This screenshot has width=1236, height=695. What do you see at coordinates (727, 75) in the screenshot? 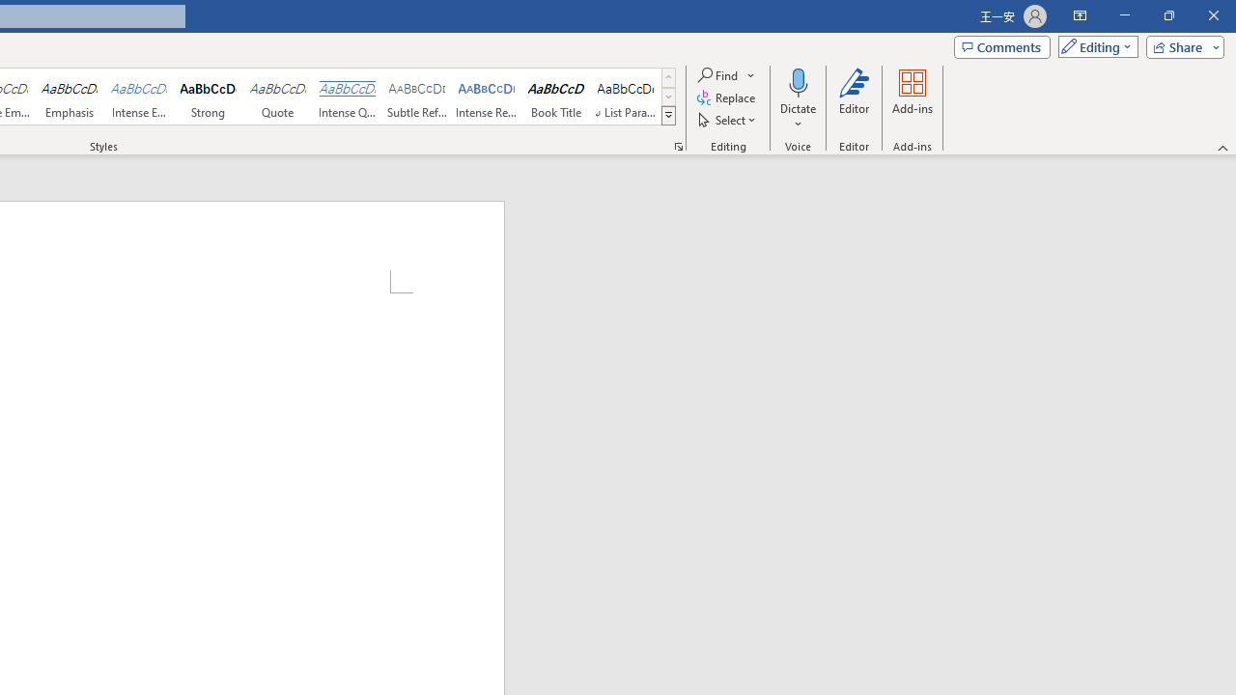
I see `Find` at bounding box center [727, 75].